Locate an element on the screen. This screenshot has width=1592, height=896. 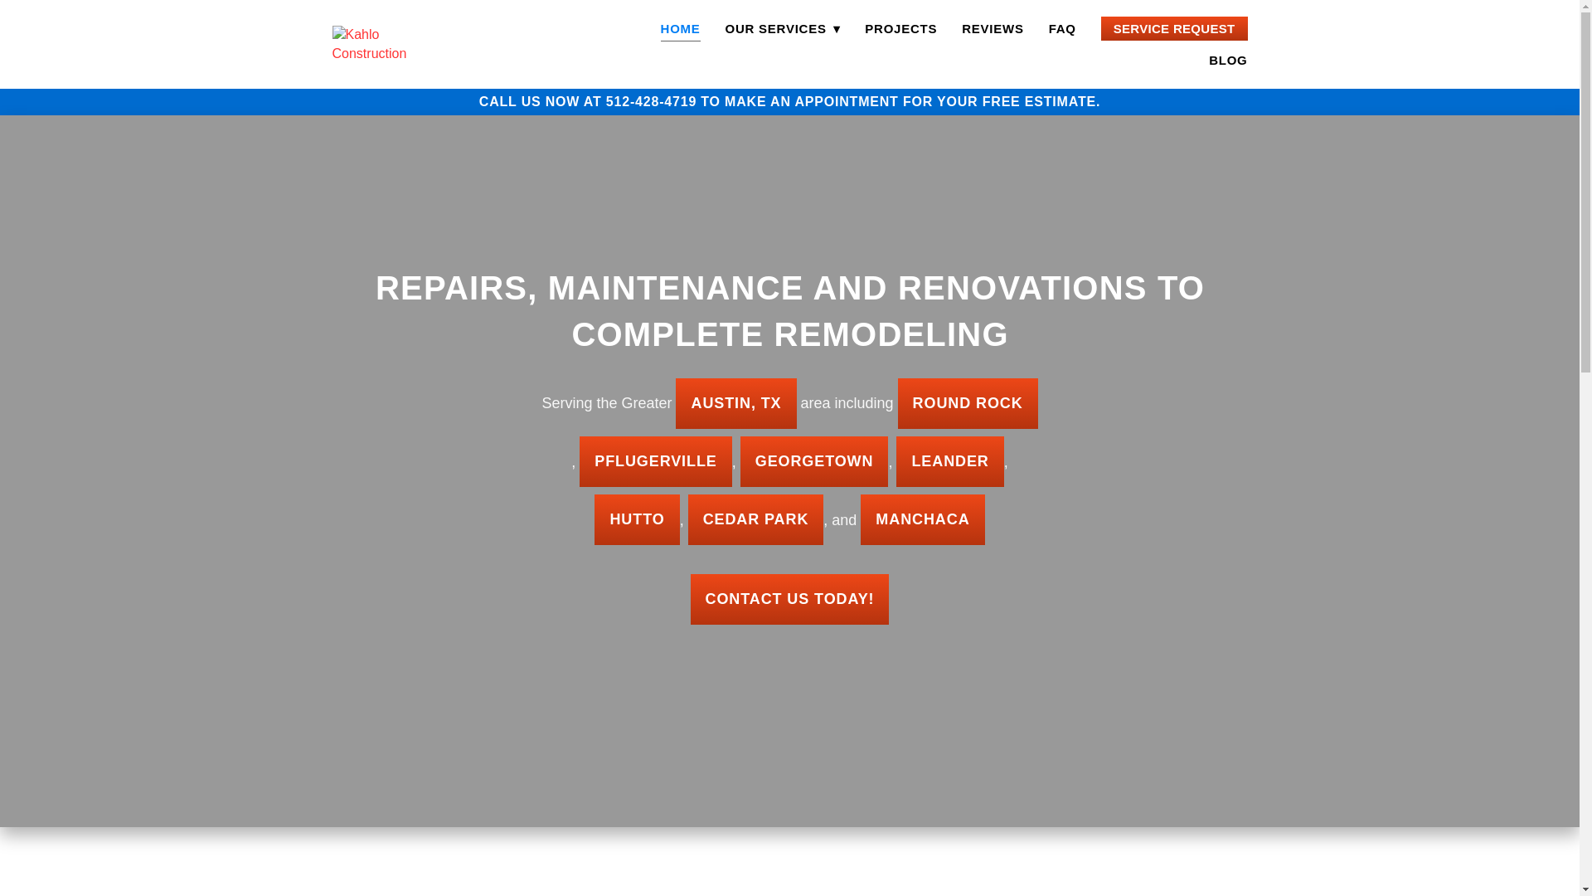
AUSTIN, TX is located at coordinates (735, 403).